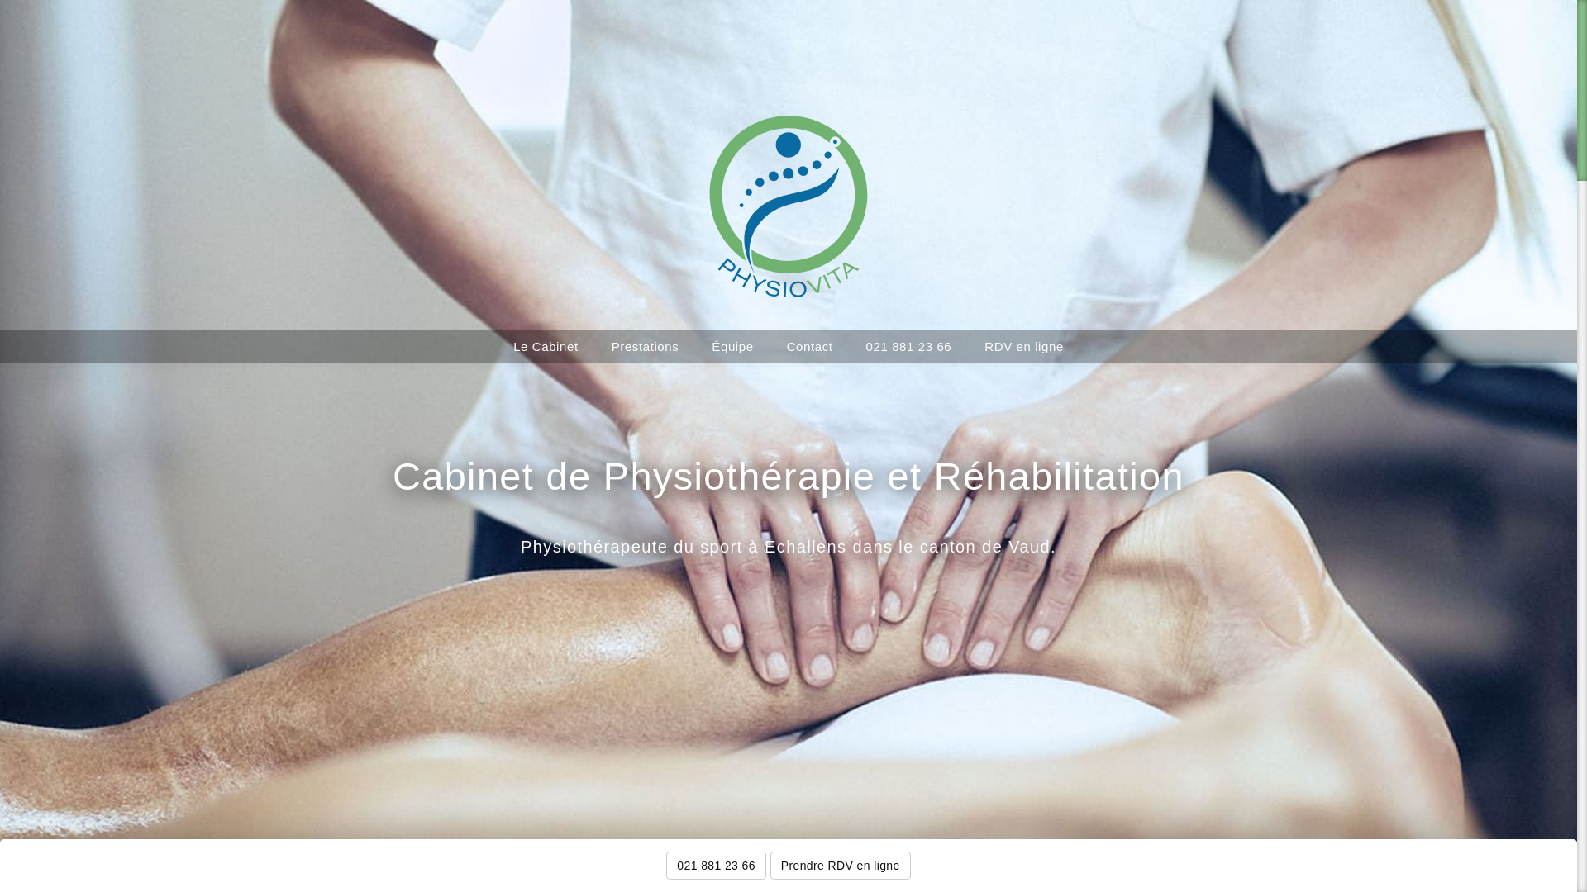 This screenshot has width=1587, height=892. What do you see at coordinates (646, 347) in the screenshot?
I see `Prestations` at bounding box center [646, 347].